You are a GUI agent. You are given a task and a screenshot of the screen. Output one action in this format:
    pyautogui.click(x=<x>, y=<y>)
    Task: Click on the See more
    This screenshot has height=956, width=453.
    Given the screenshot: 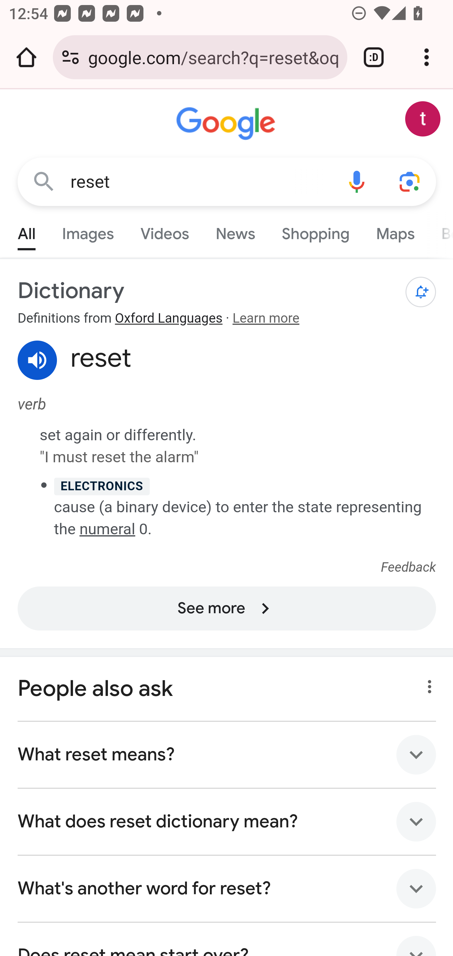 What is the action you would take?
    pyautogui.click(x=227, y=608)
    